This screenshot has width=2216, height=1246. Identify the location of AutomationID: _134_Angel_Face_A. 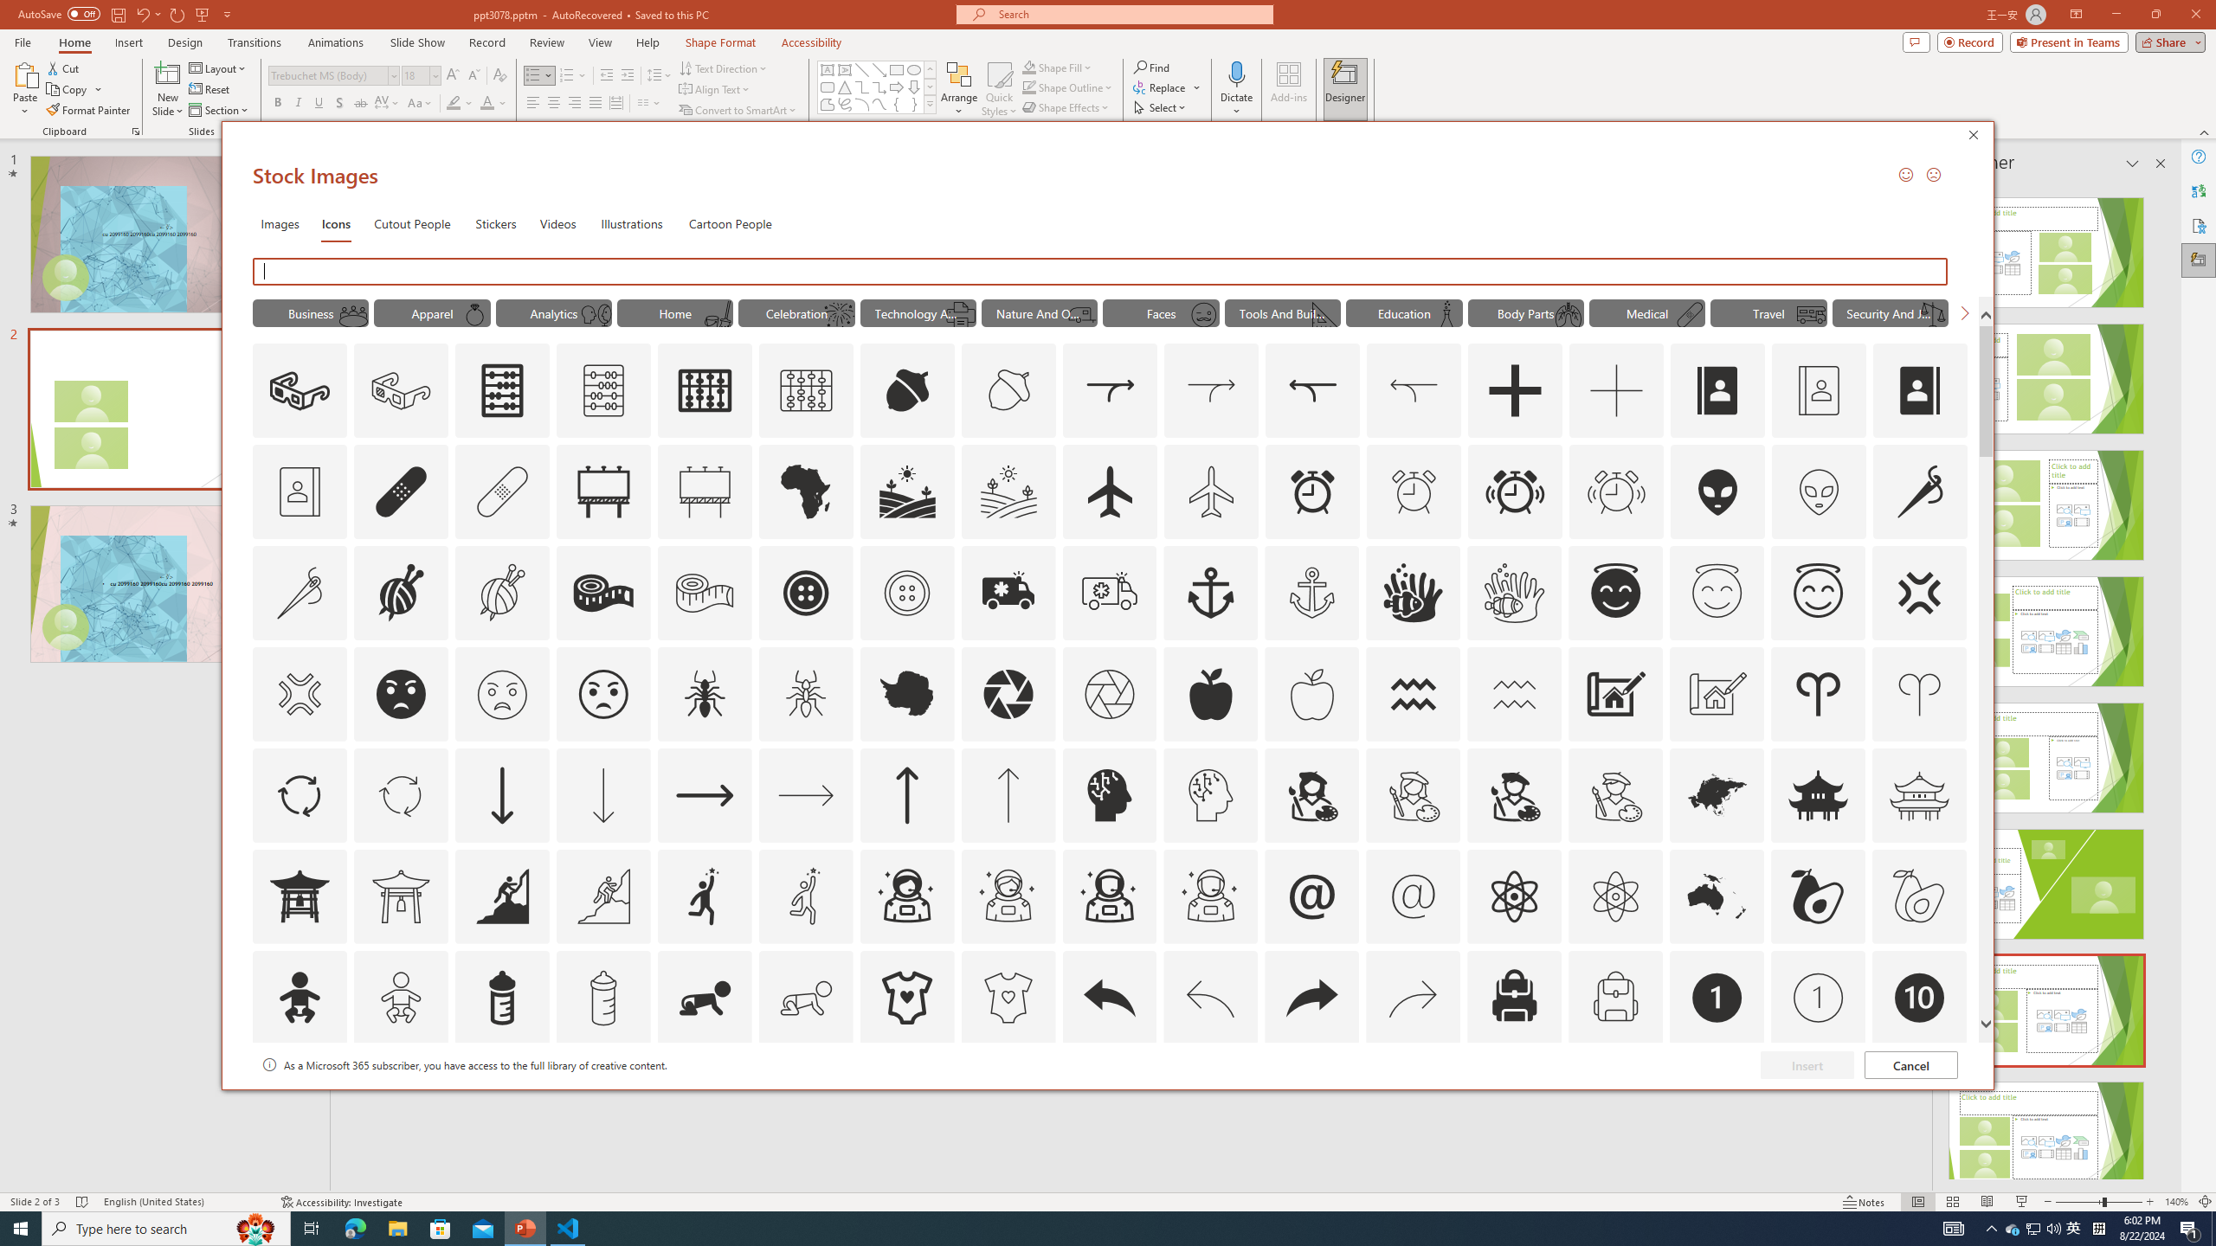
(1615, 590).